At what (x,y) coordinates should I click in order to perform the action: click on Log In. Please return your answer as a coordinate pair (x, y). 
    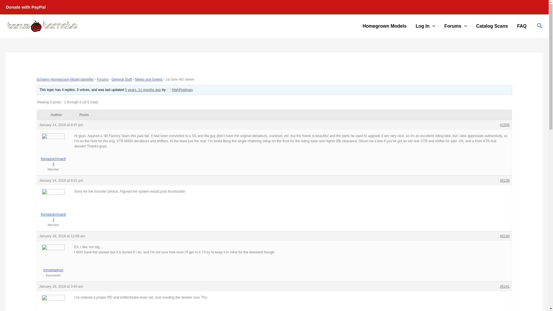
    Looking at the image, I should click on (425, 26).